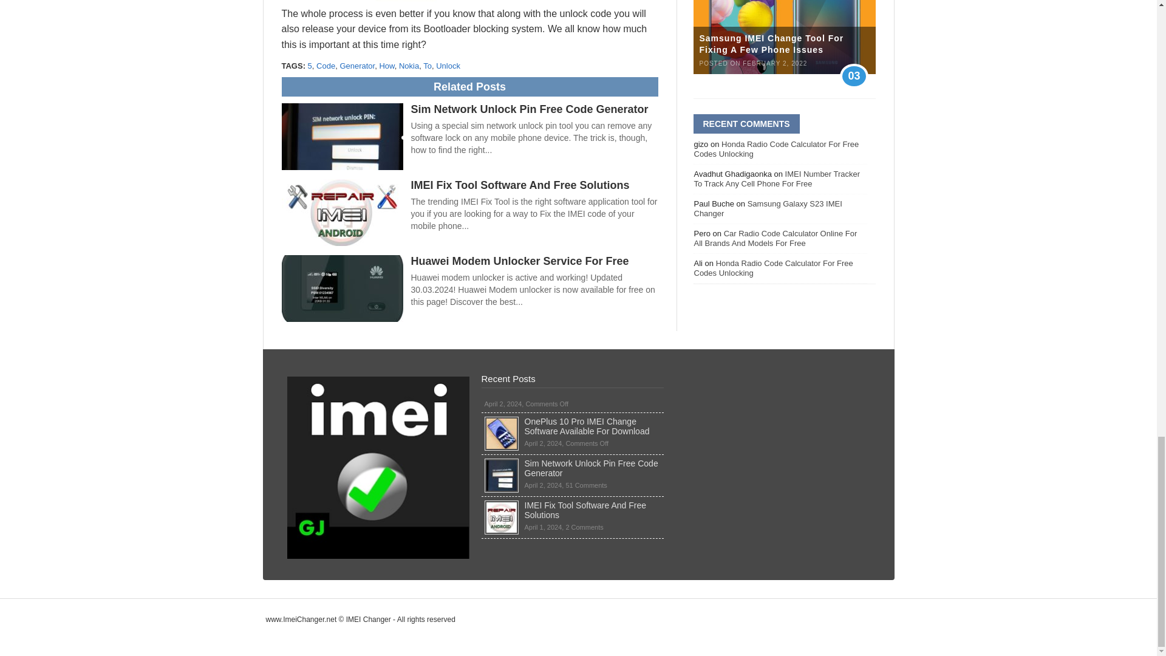  What do you see at coordinates (587, 426) in the screenshot?
I see `OnePlus 10 Pro IMEI Change Software Available For Download` at bounding box center [587, 426].